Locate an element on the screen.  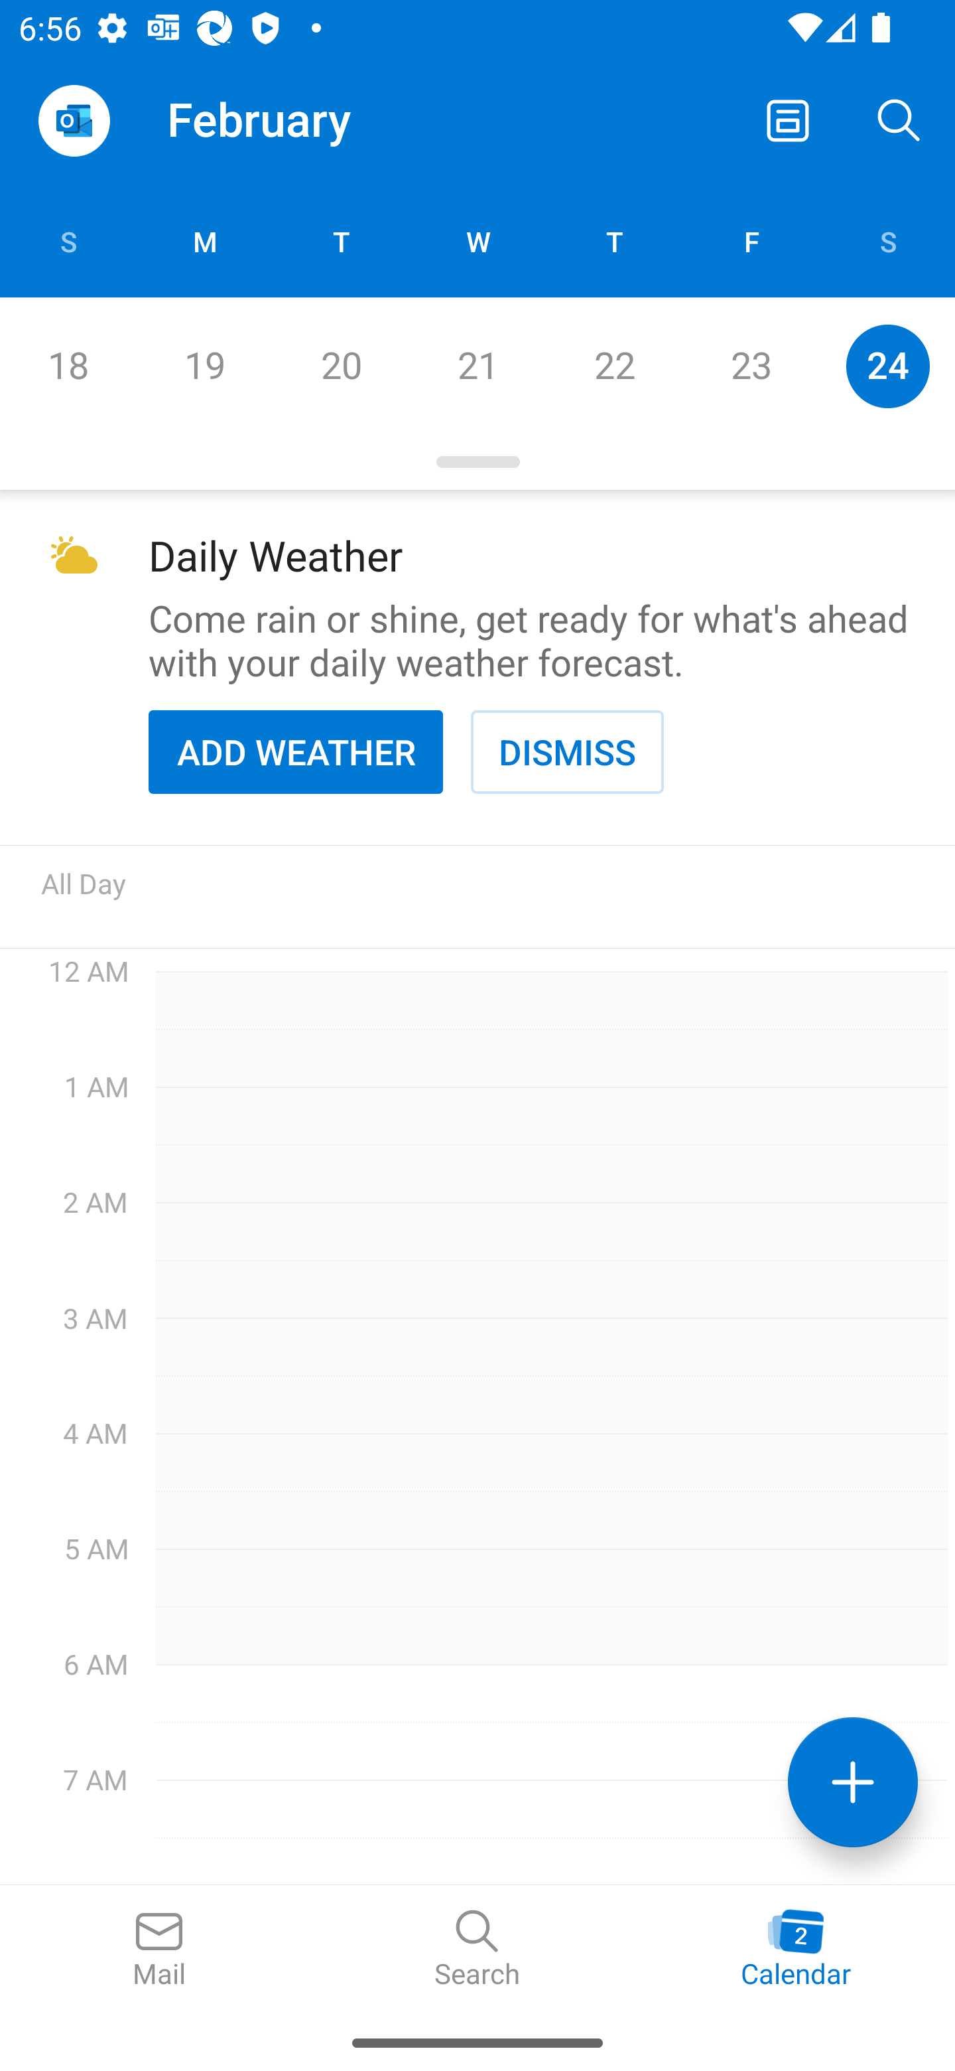
Open Navigation Drawer is located at coordinates (74, 121).